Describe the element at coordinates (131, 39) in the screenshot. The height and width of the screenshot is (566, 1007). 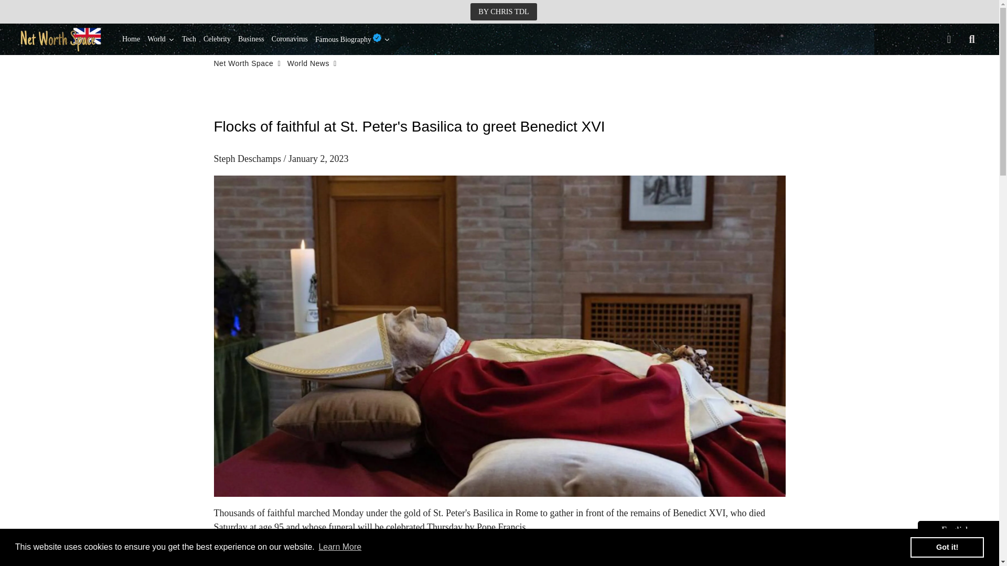
I see `Home` at that location.